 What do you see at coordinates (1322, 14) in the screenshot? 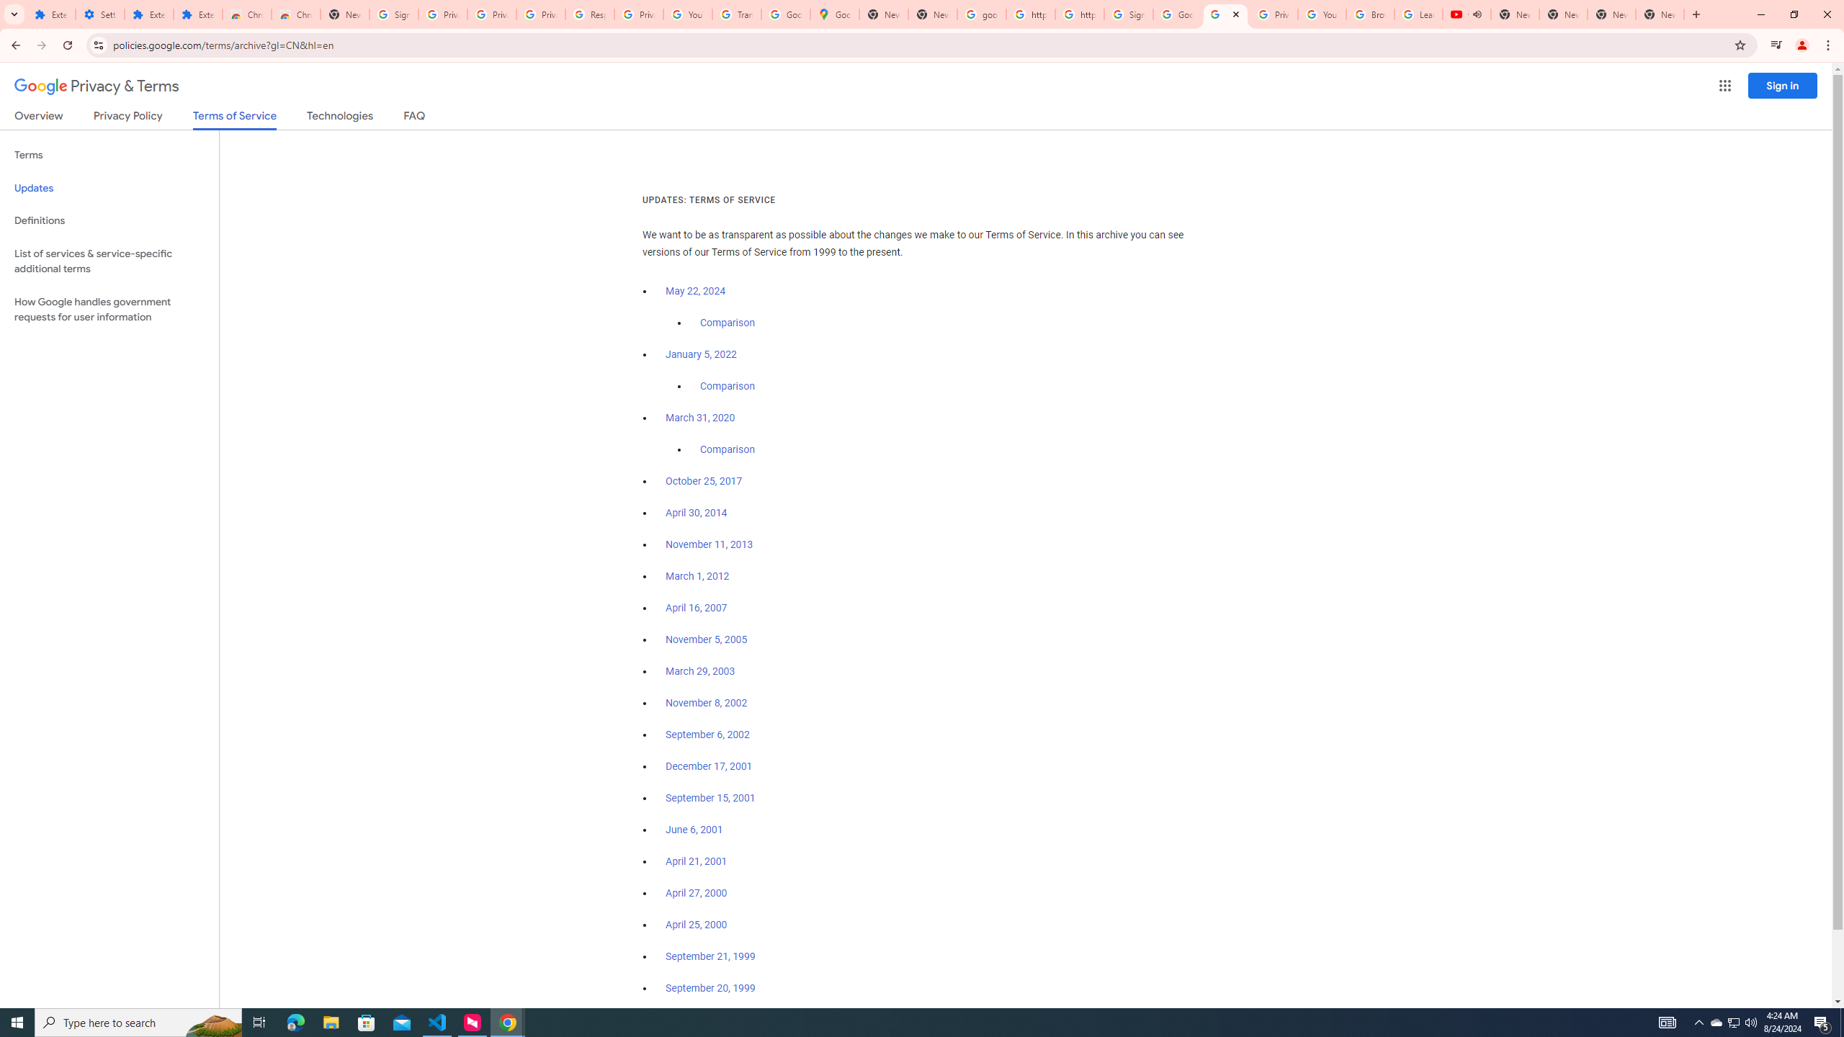
I see `YouTube` at bounding box center [1322, 14].